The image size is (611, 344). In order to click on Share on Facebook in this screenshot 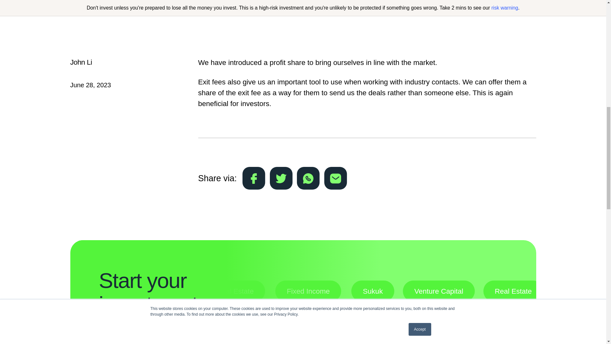, I will do `click(254, 178)`.